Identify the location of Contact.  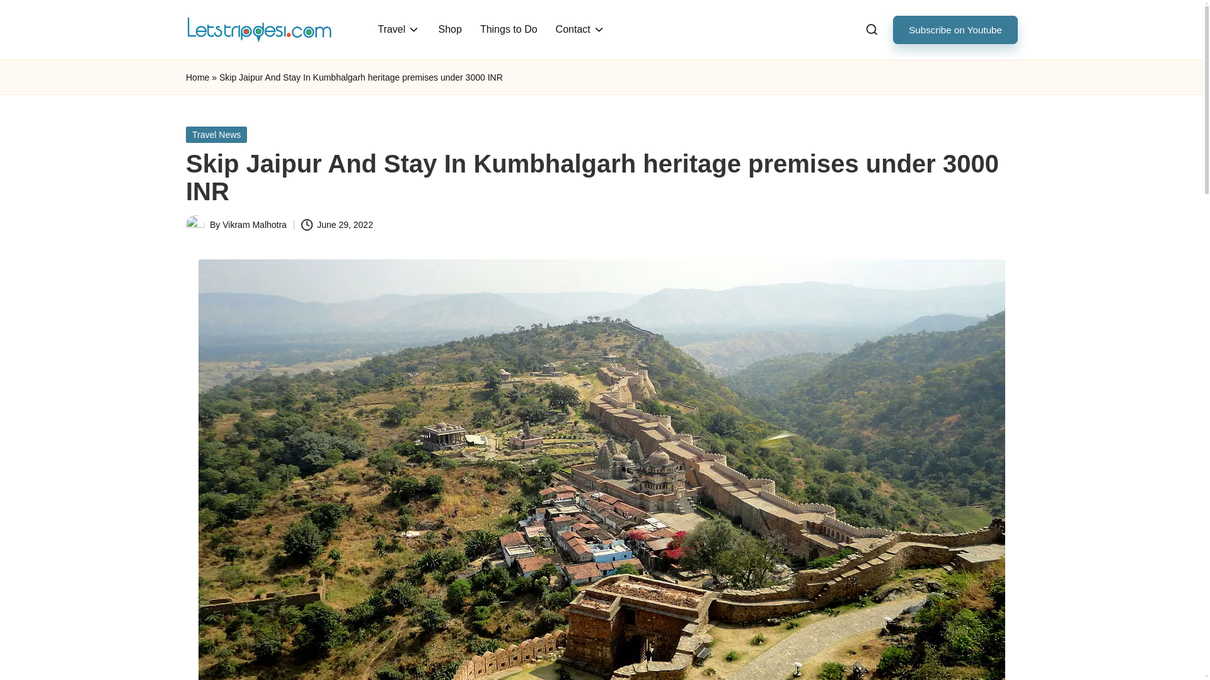
(580, 29).